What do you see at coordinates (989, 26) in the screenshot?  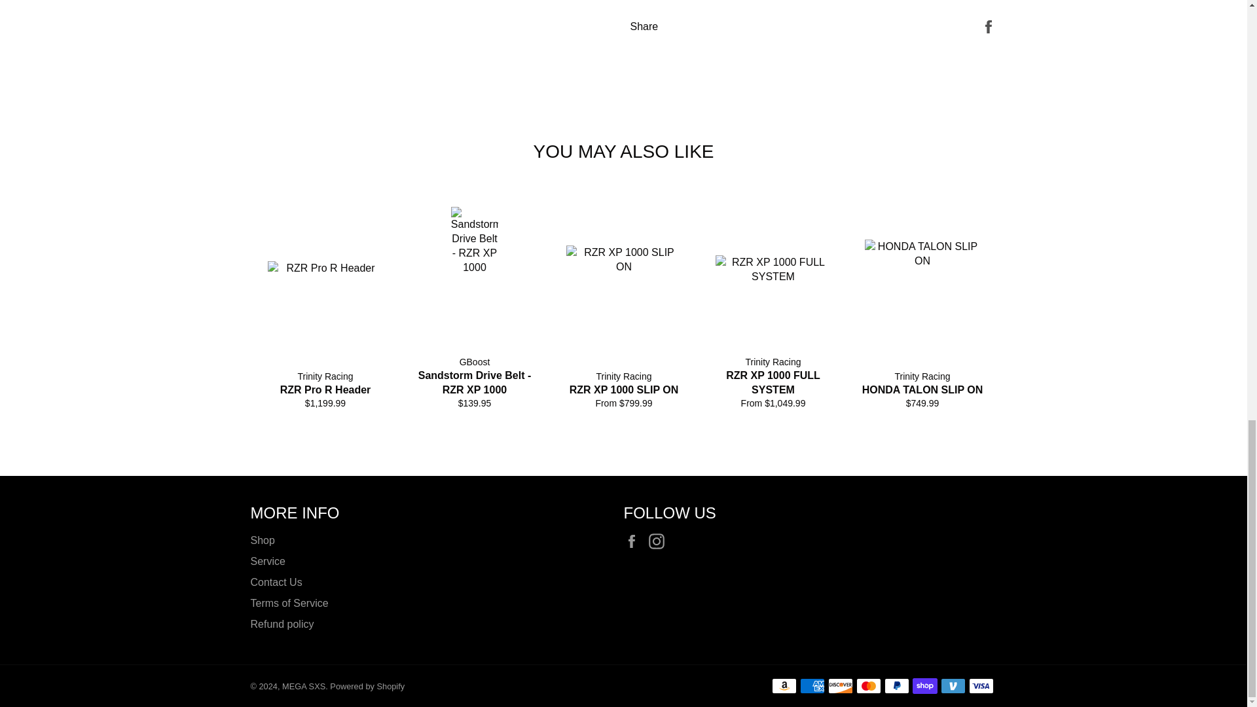 I see `Share on Facebook` at bounding box center [989, 26].